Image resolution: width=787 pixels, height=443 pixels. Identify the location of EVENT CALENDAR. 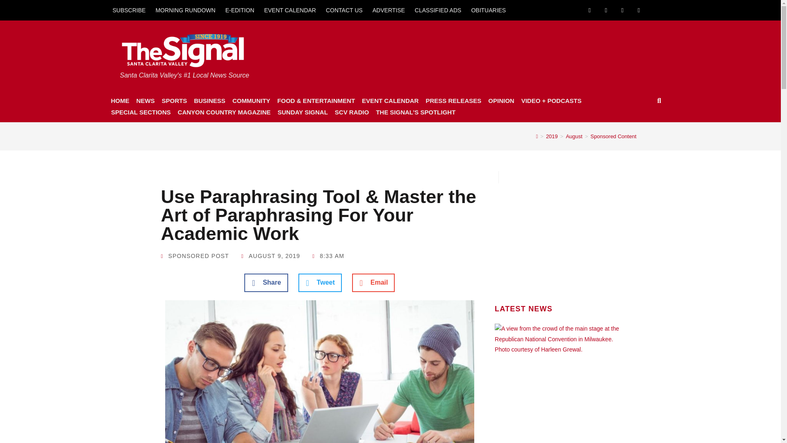
(290, 10).